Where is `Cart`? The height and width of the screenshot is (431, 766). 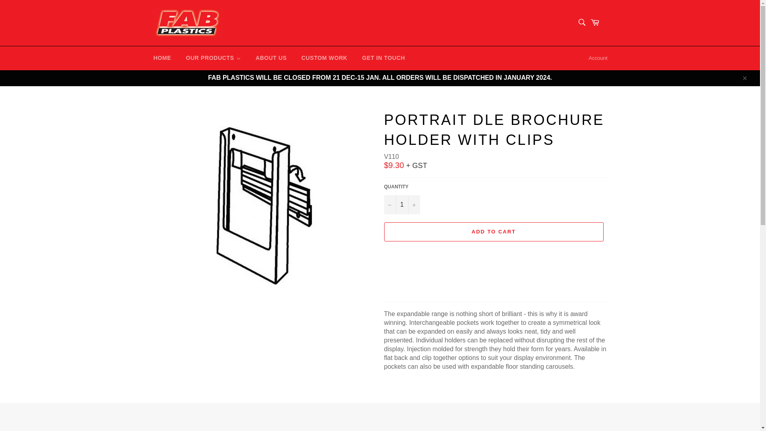
Cart is located at coordinates (599, 22).